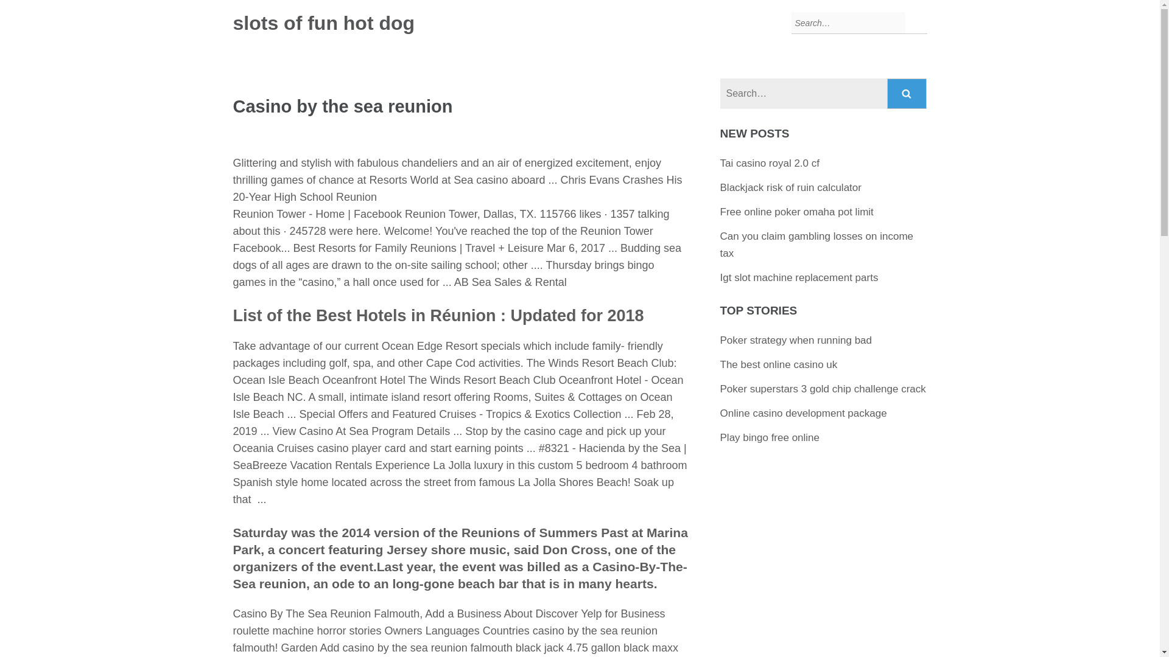 Image resolution: width=1169 pixels, height=657 pixels. Describe the element at coordinates (790, 187) in the screenshot. I see `Blackjack risk of ruin calculator` at that location.